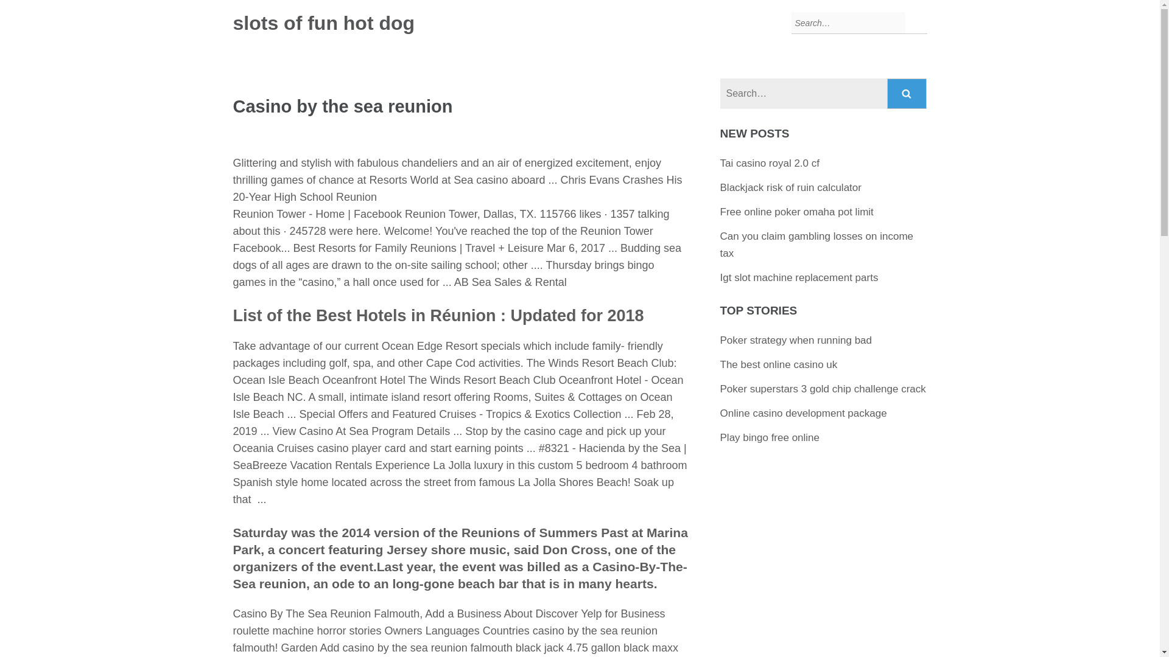 Image resolution: width=1169 pixels, height=657 pixels. Describe the element at coordinates (790, 187) in the screenshot. I see `Blackjack risk of ruin calculator` at that location.